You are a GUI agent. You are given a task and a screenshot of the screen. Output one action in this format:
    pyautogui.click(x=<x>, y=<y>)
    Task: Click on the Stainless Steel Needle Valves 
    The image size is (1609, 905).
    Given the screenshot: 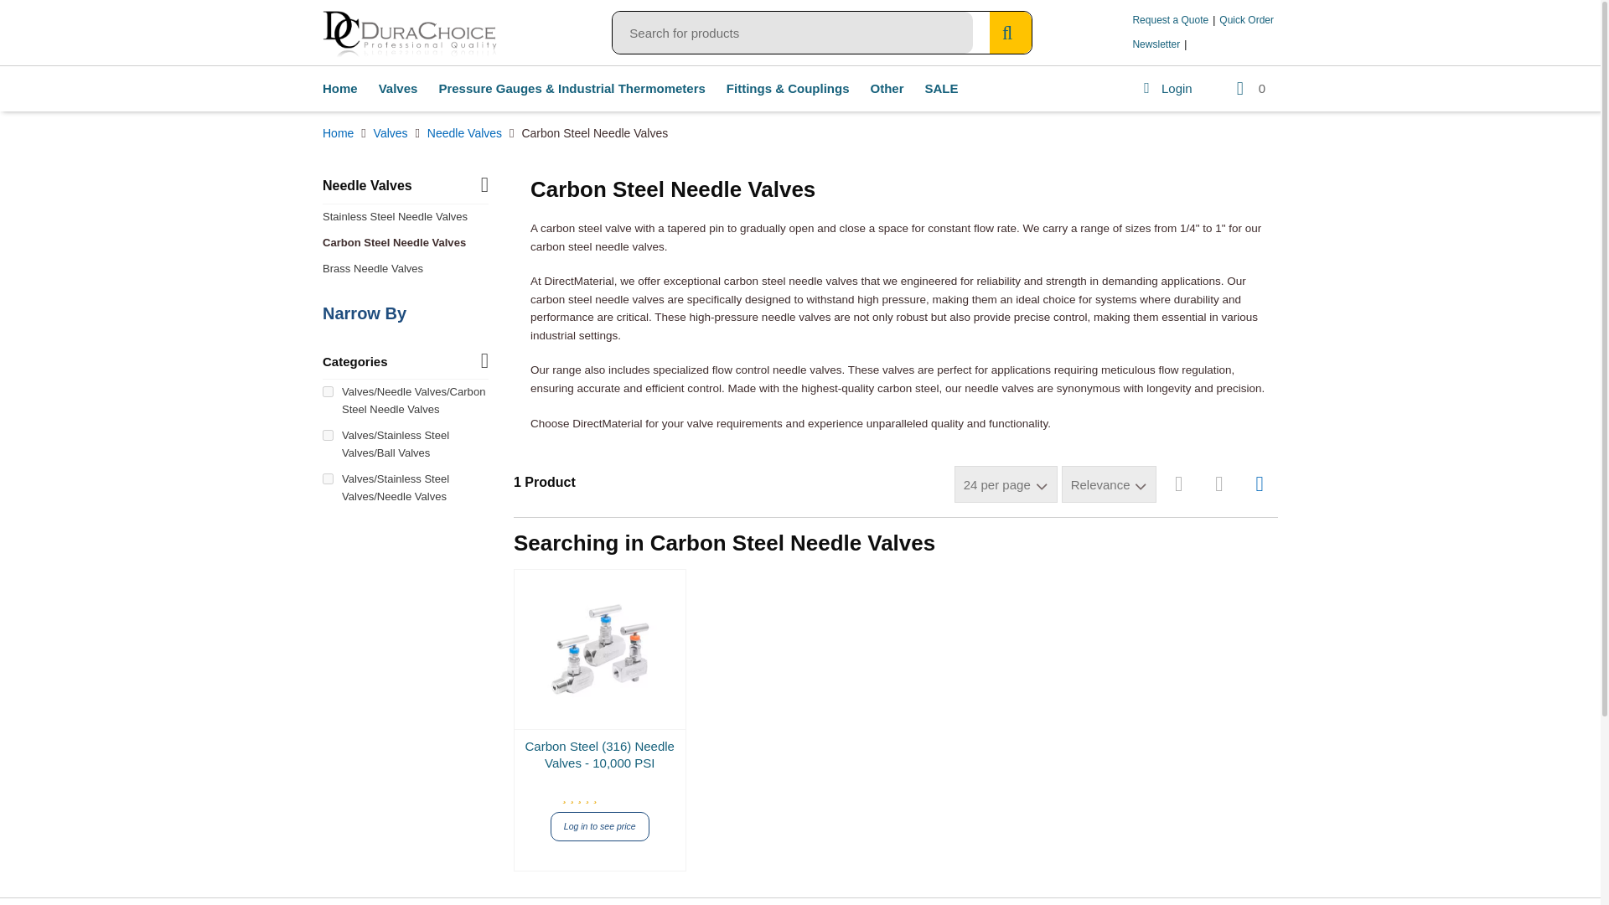 What is the action you would take?
    pyautogui.click(x=406, y=218)
    